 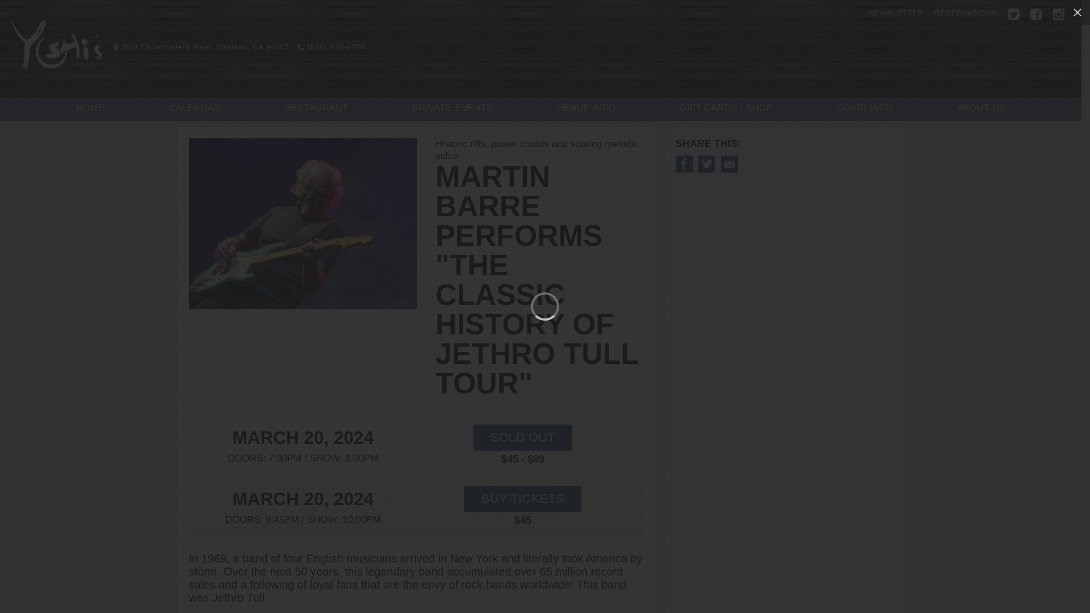 What do you see at coordinates (522, 437) in the screenshot?
I see `SOLD OUT` at bounding box center [522, 437].